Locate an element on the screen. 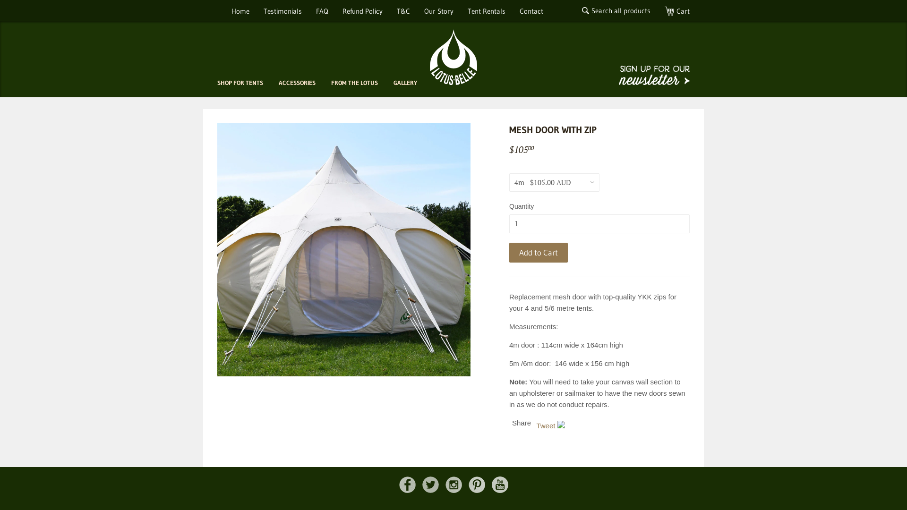  FAQ is located at coordinates (322, 11).